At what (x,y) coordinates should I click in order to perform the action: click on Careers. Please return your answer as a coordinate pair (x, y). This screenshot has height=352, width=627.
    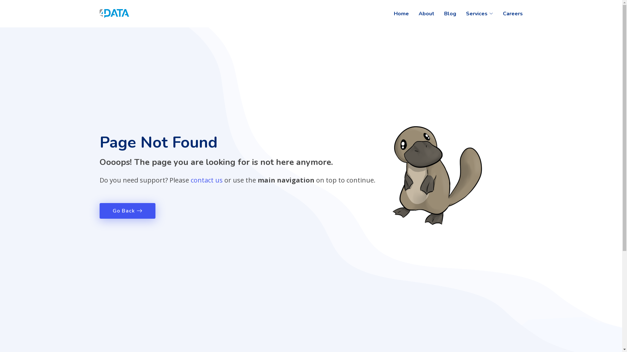
    Looking at the image, I should click on (508, 14).